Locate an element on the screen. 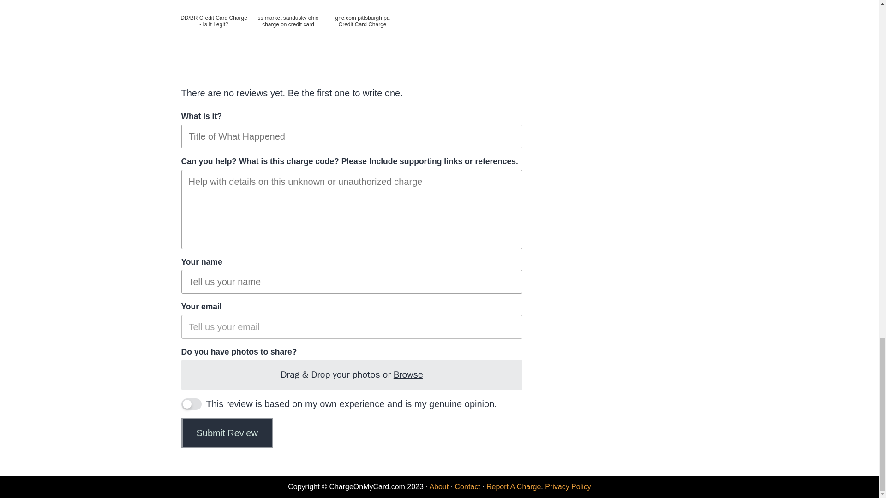  1 is located at coordinates (191, 404).